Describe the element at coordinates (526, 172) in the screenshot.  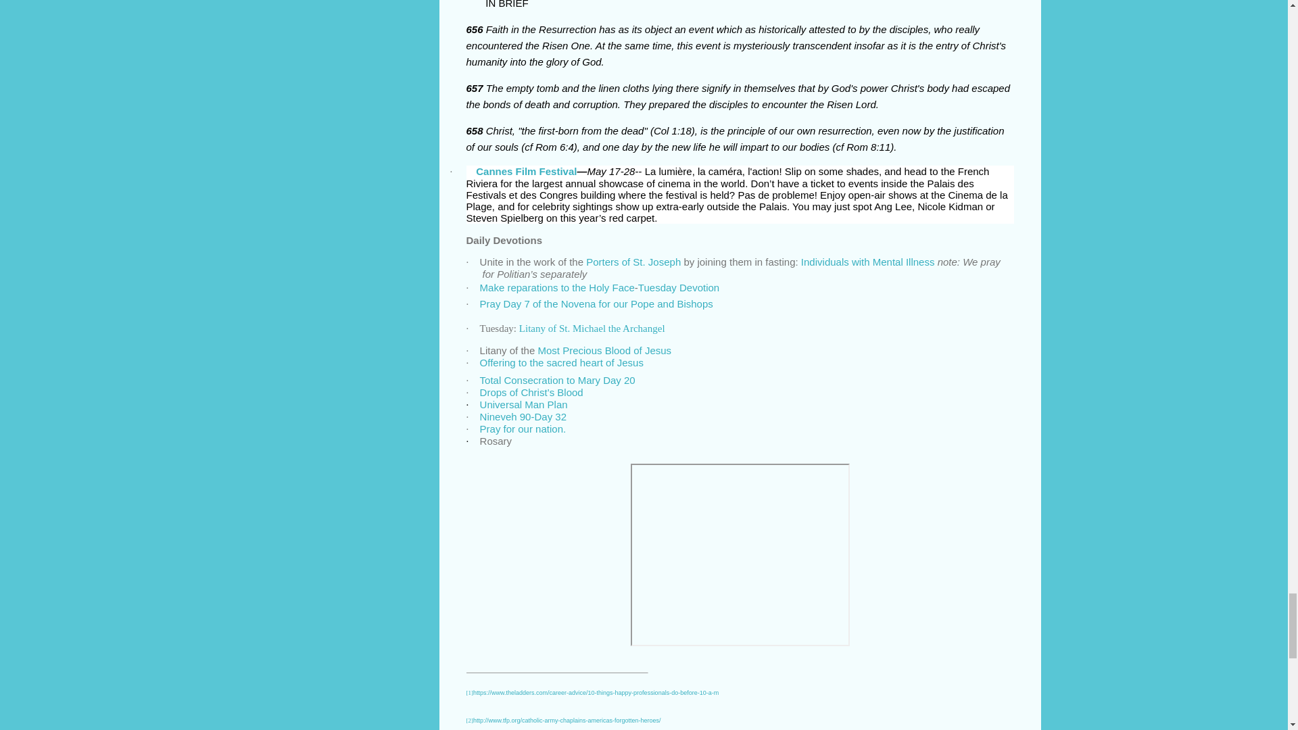
I see `Cannes Film Festival` at that location.